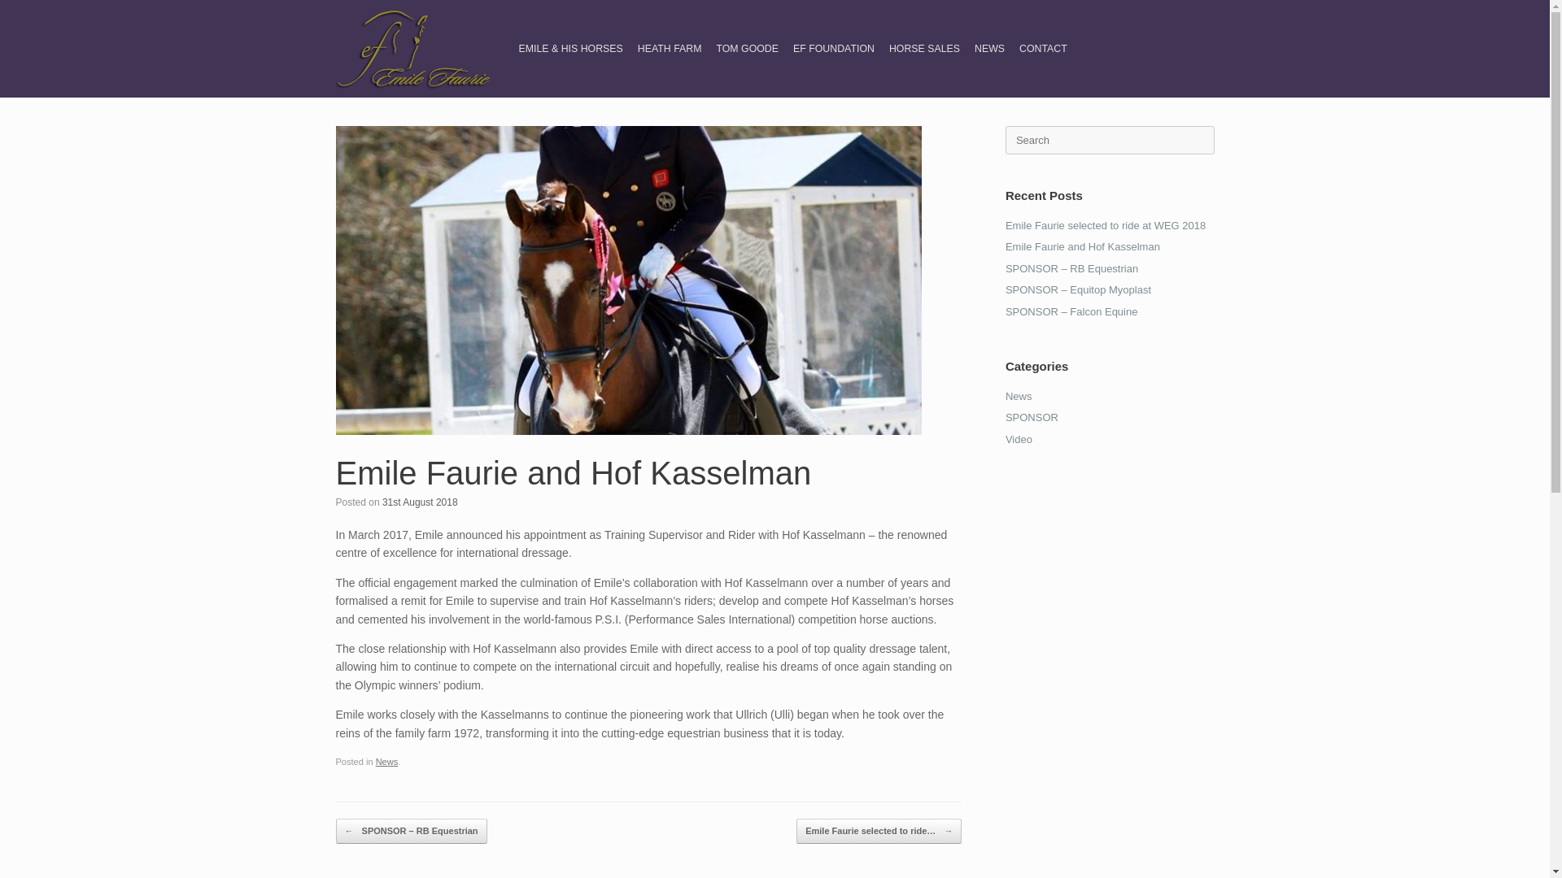 This screenshot has height=878, width=1562. Describe the element at coordinates (420, 502) in the screenshot. I see `31st August 2018` at that location.